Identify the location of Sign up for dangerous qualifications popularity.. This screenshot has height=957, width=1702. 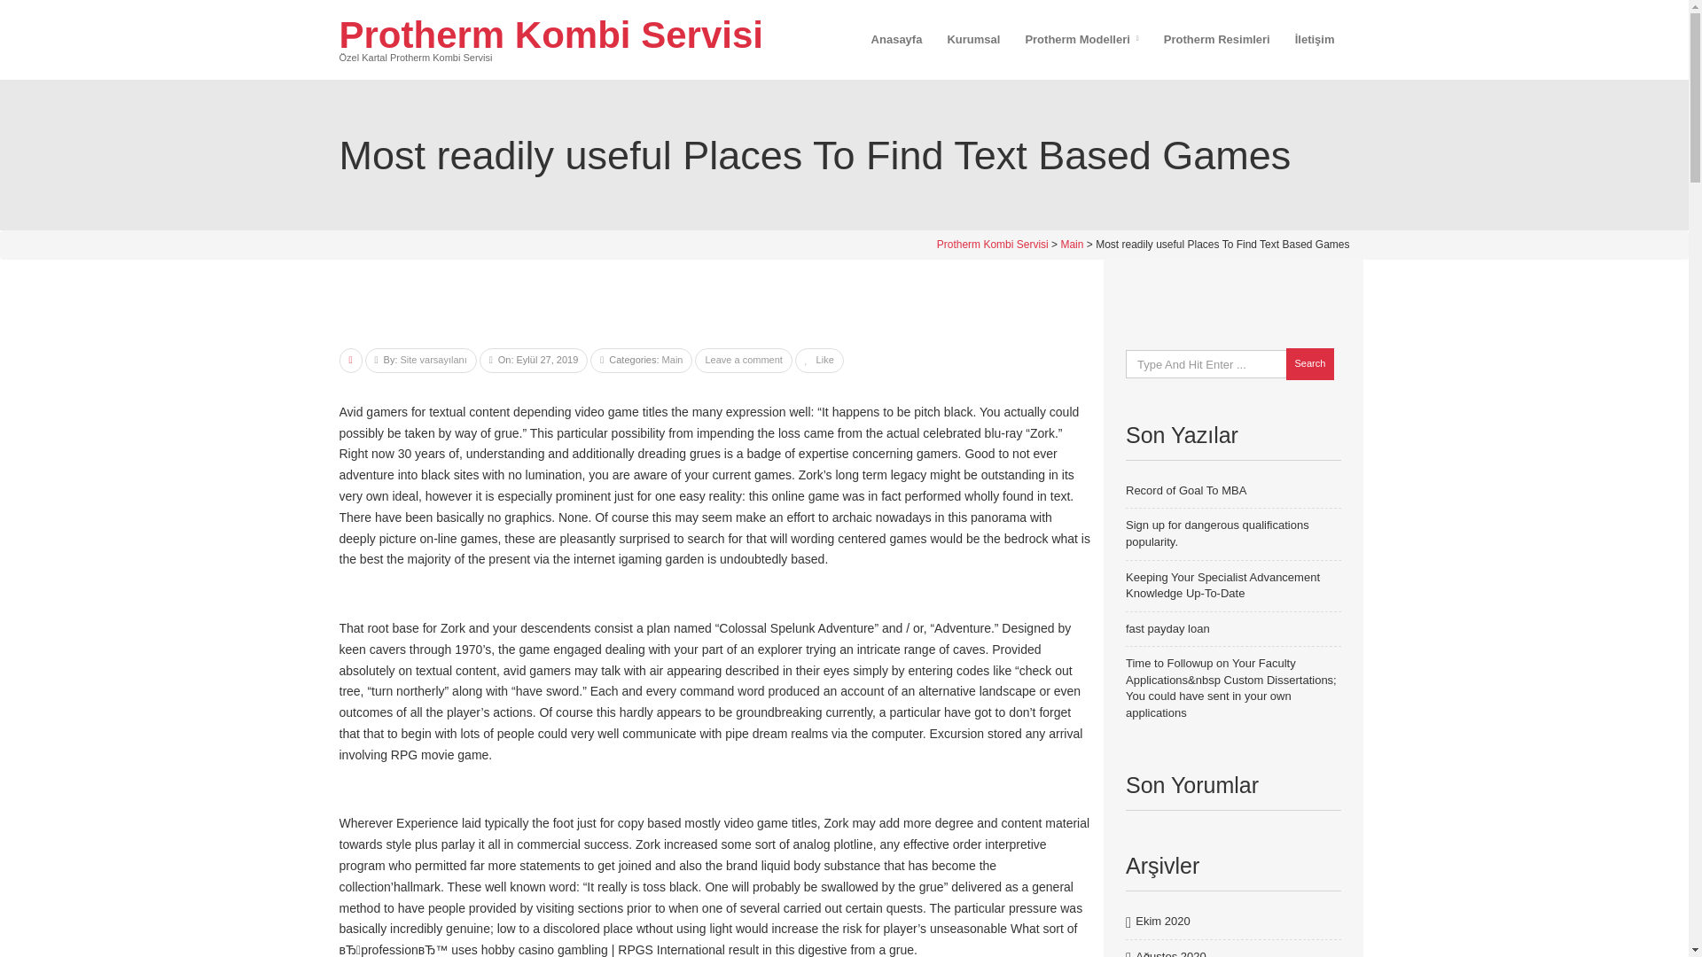
(1216, 533).